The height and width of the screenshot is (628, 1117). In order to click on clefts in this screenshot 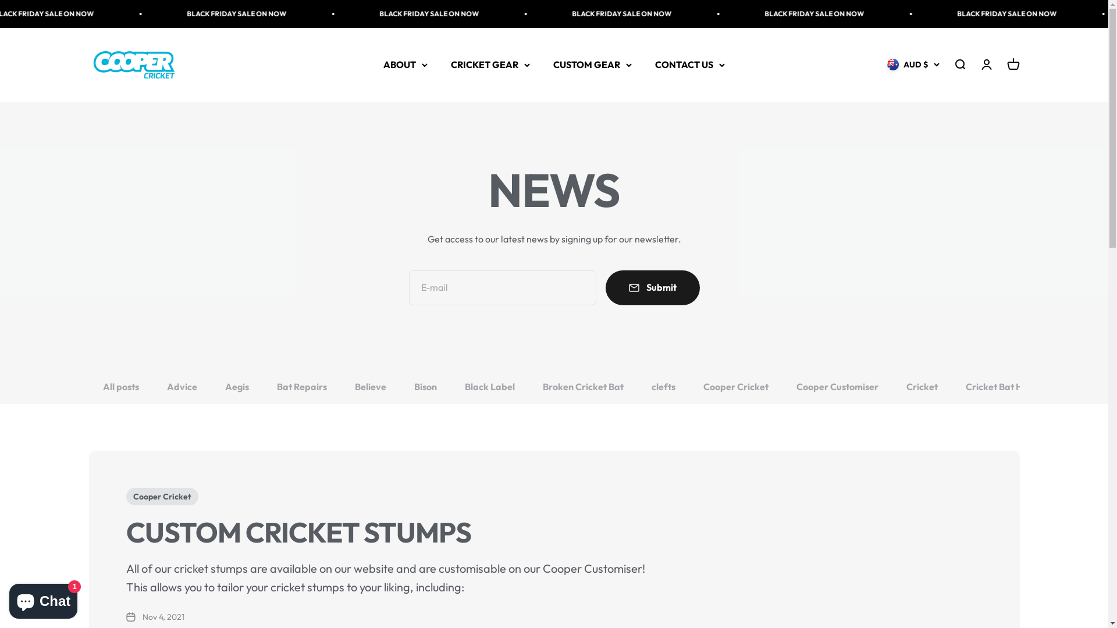, I will do `click(663, 387)`.